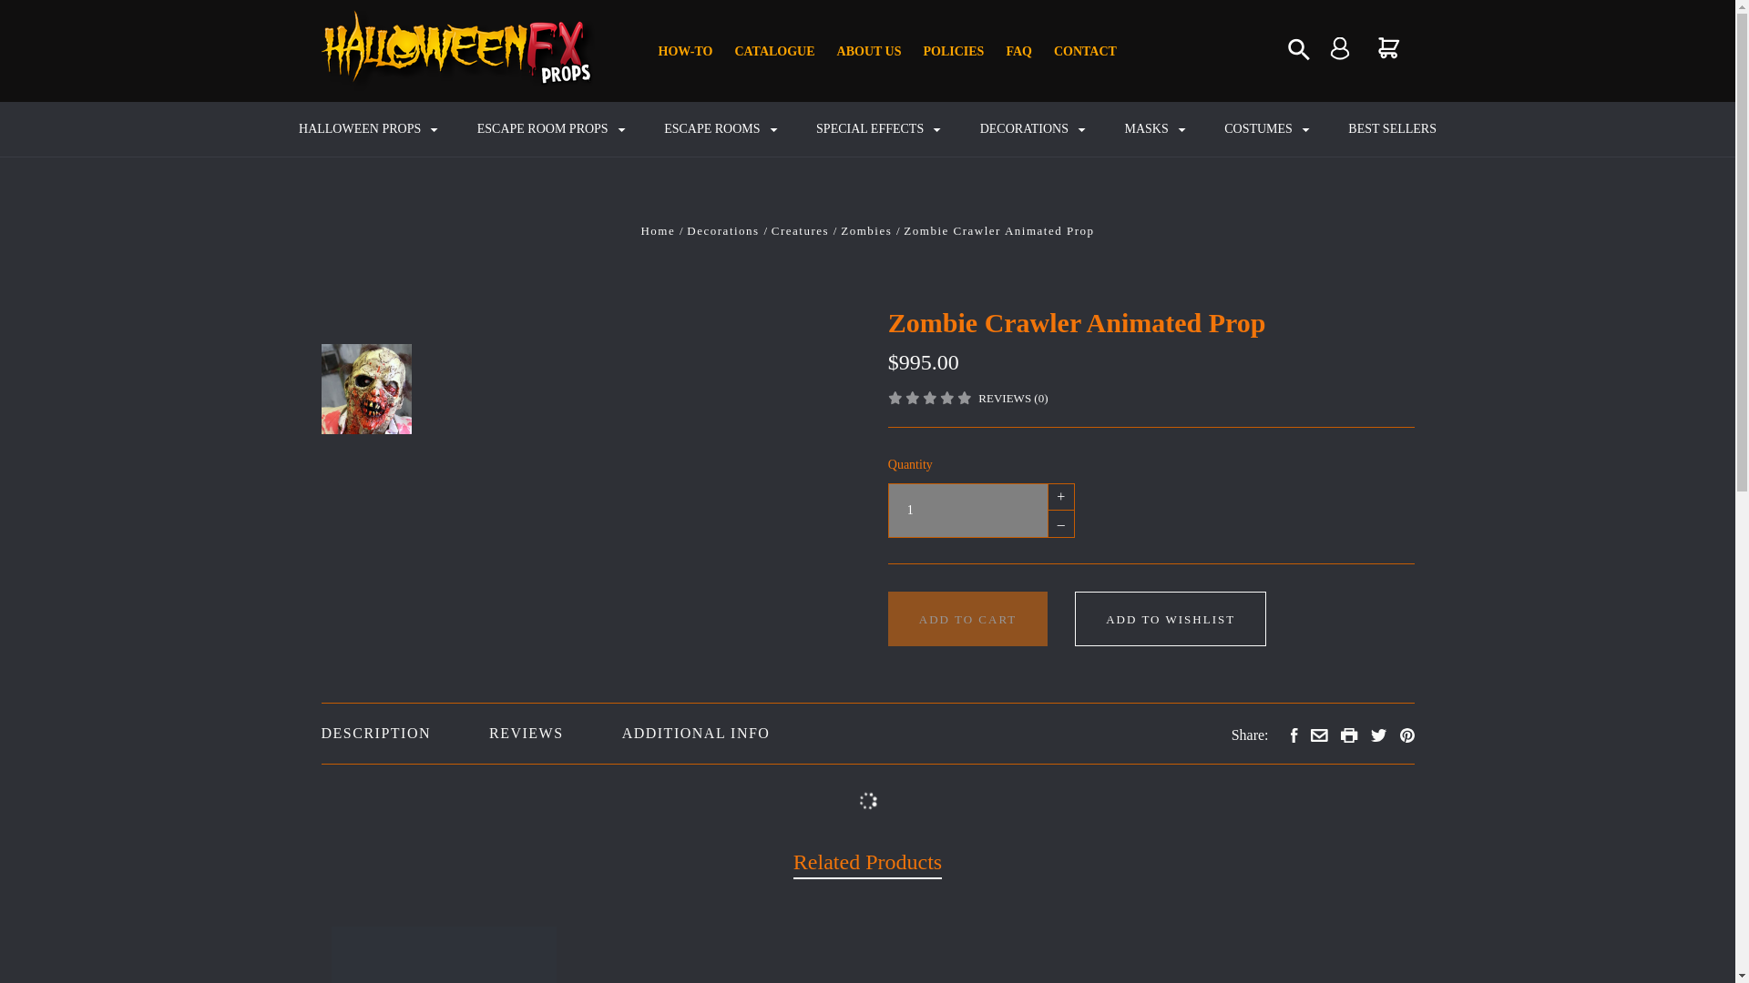 This screenshot has height=983, width=1749. What do you see at coordinates (685, 51) in the screenshot?
I see `email` at bounding box center [685, 51].